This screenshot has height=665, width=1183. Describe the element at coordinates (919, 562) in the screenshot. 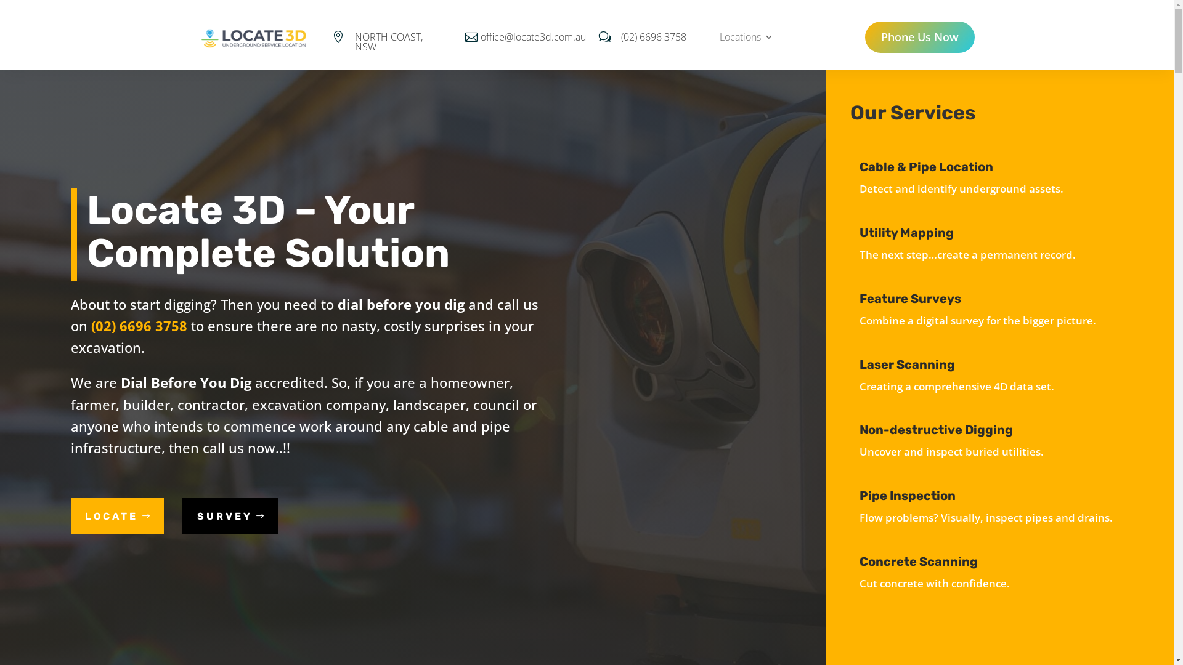

I see `Concrete Scanning` at that location.